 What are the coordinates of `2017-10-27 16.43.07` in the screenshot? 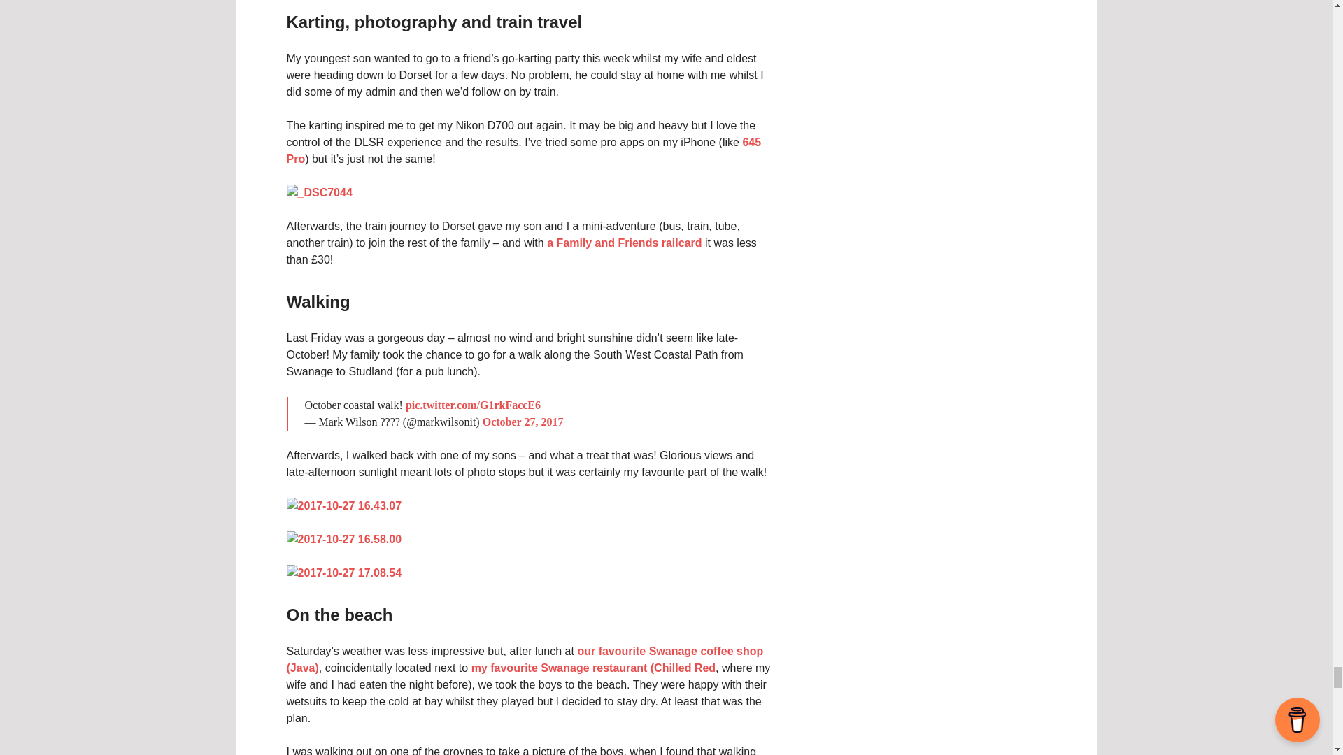 It's located at (344, 505).